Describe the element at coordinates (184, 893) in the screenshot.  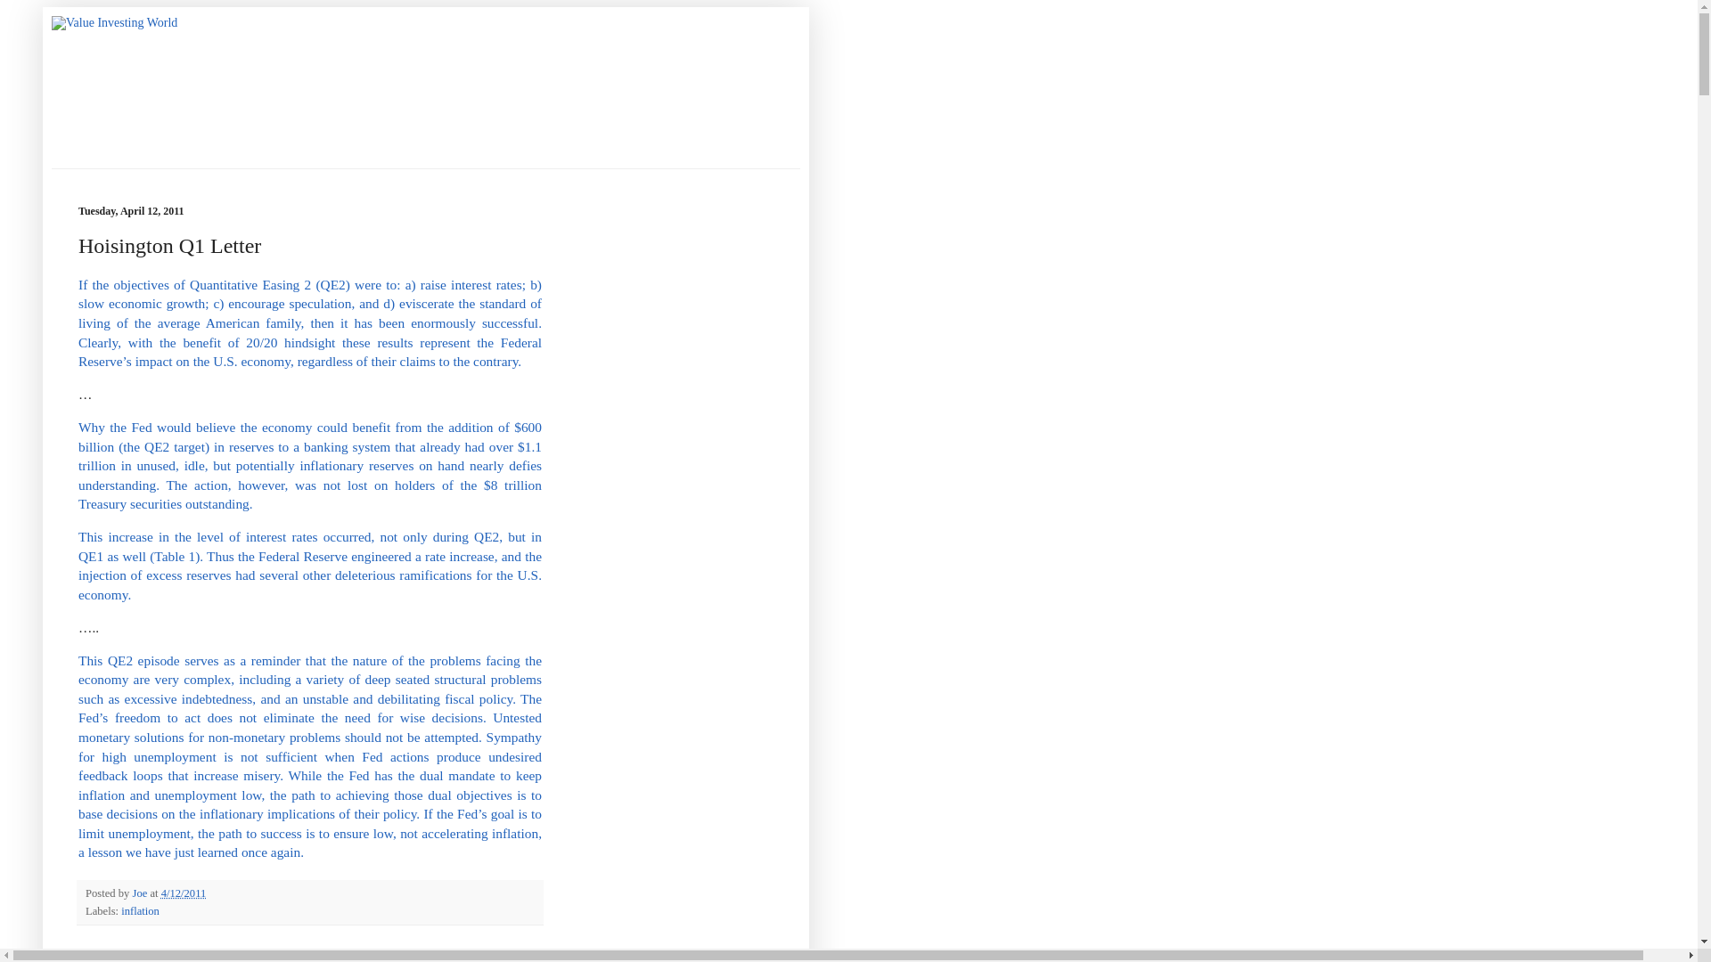
I see `permanent link` at that location.